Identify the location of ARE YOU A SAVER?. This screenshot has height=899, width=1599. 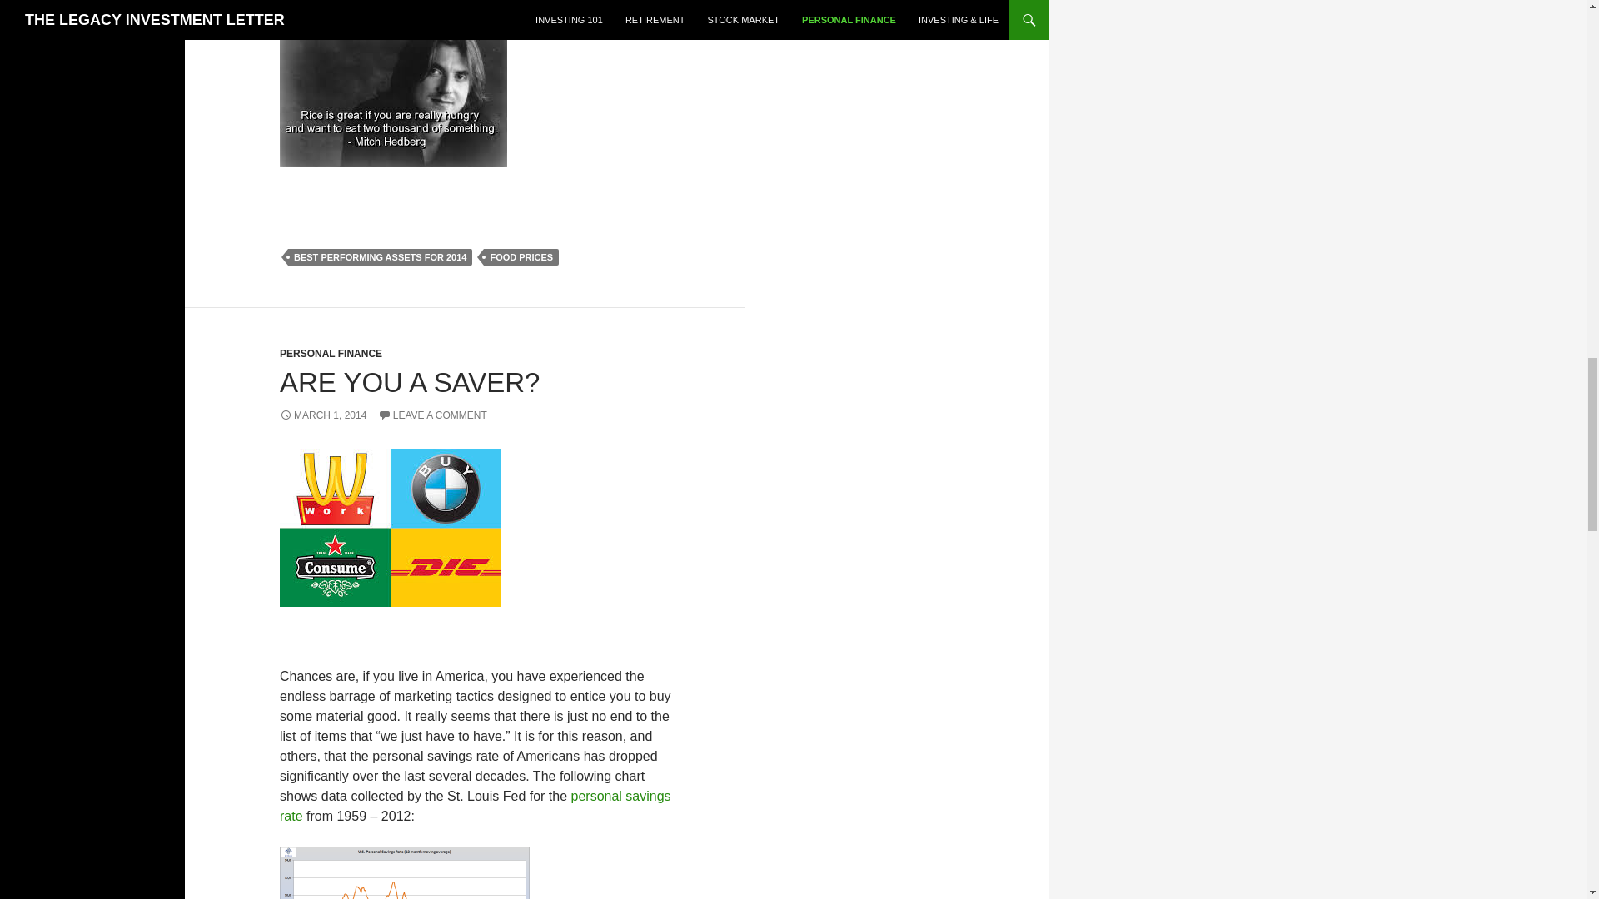
(410, 382).